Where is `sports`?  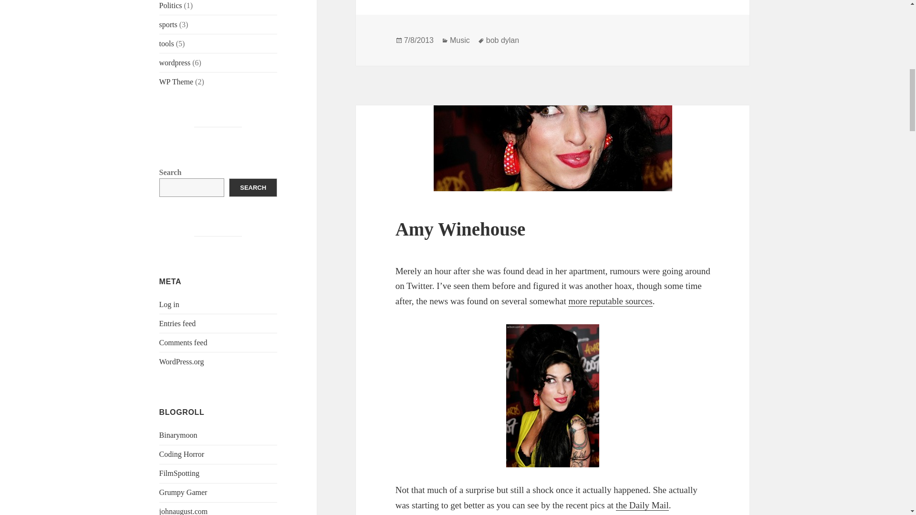
sports is located at coordinates (168, 25).